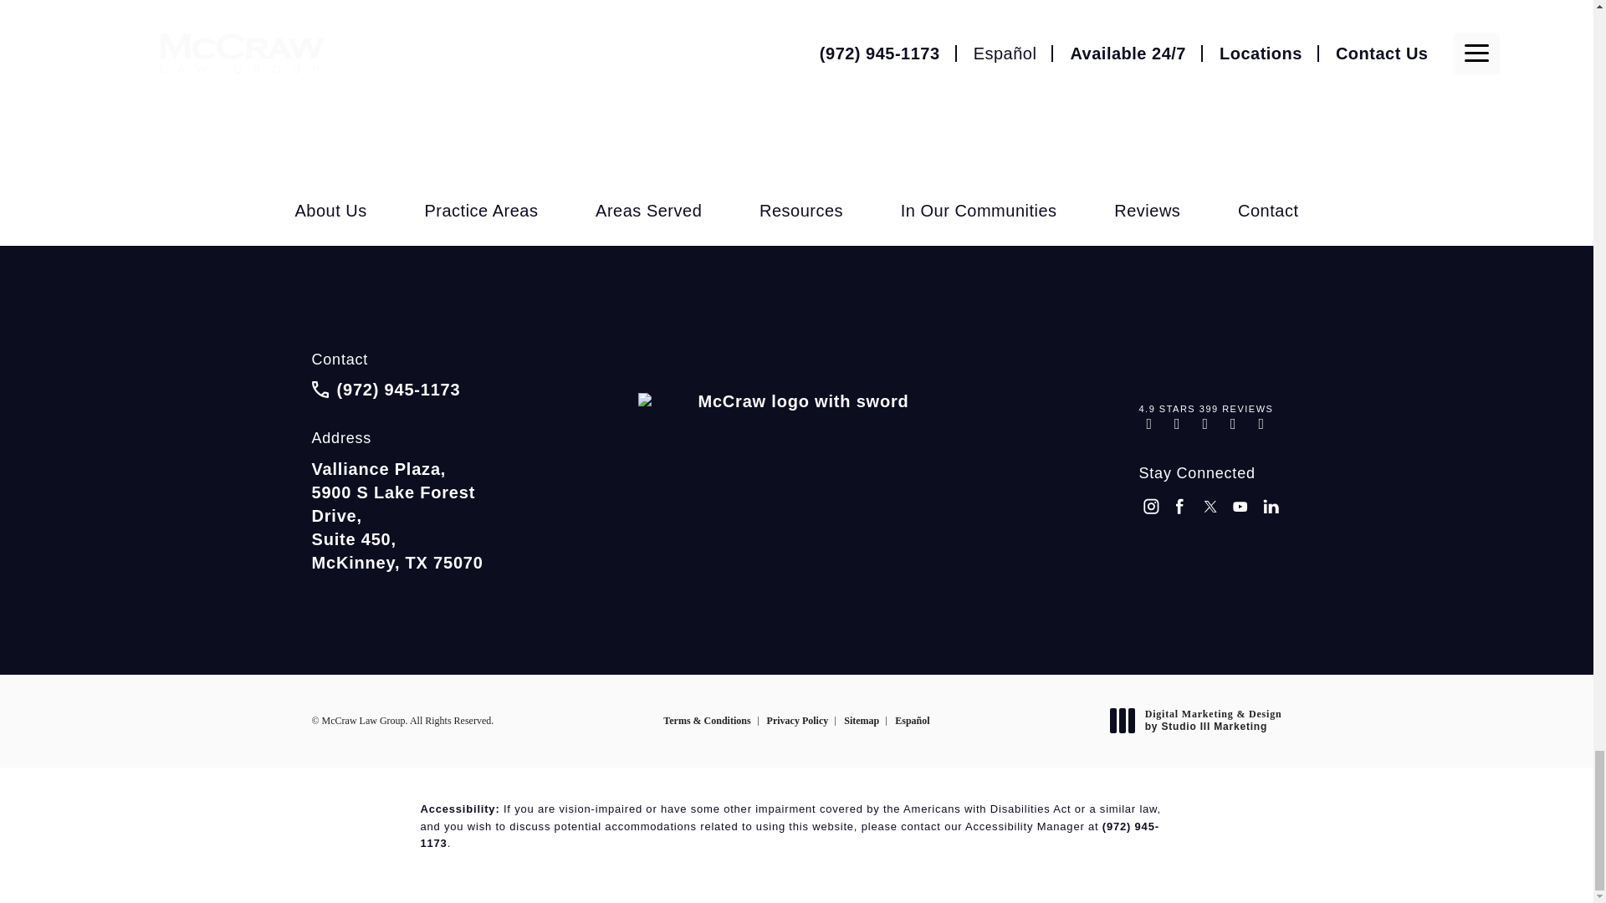  What do you see at coordinates (1211, 508) in the screenshot?
I see `McCraw Law Group on Twitter` at bounding box center [1211, 508].